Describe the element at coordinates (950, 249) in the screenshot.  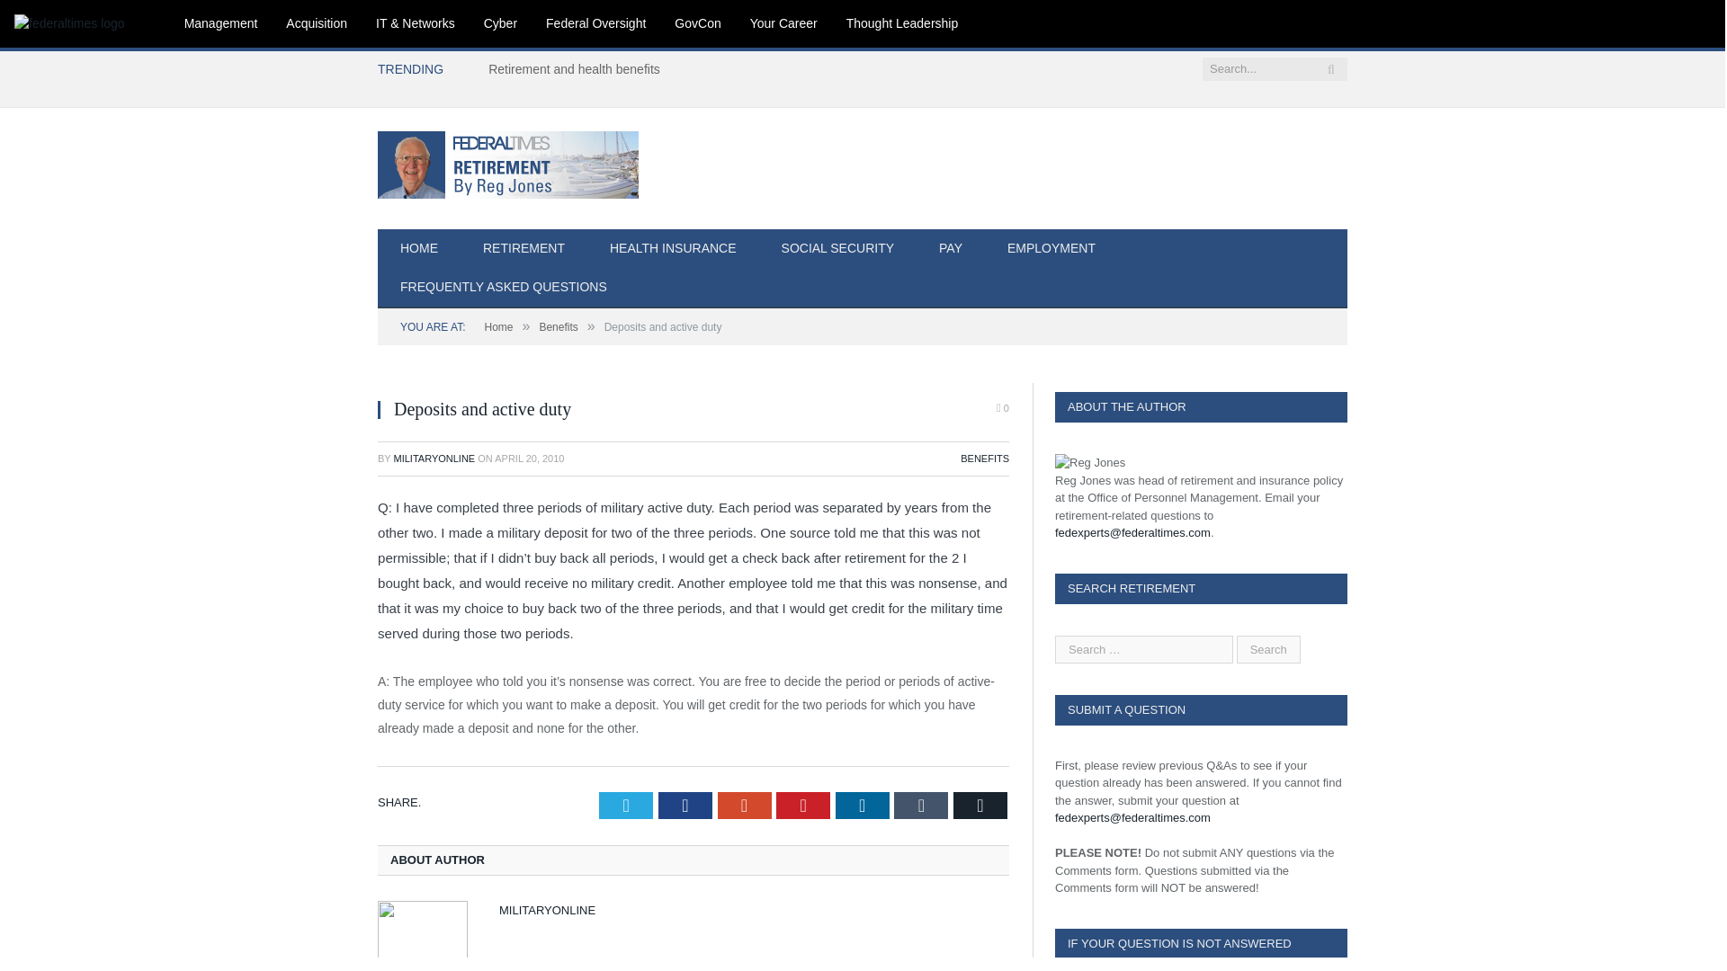
I see `PAY` at that location.